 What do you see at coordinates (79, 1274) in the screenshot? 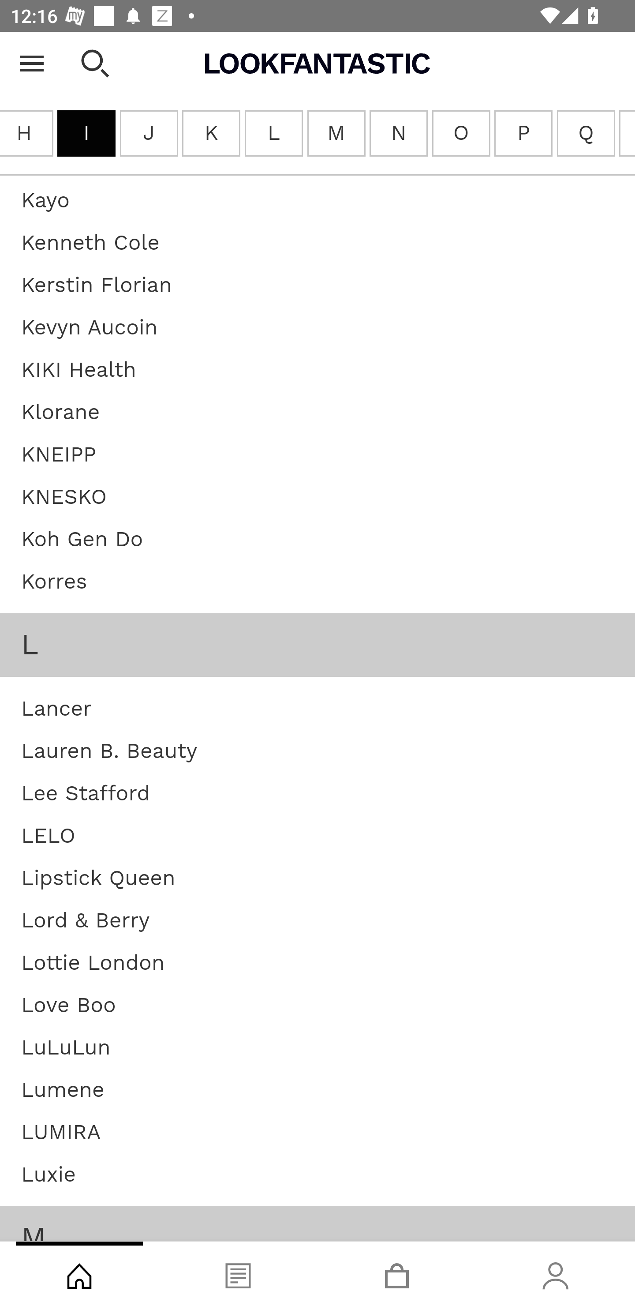
I see `Shop, tab, 1 of 4` at bounding box center [79, 1274].